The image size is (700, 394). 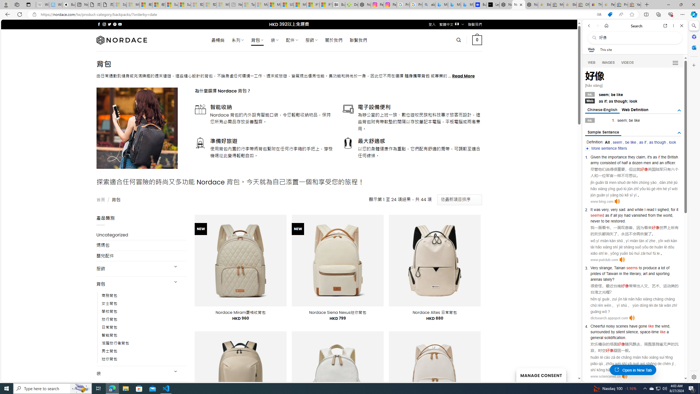 What do you see at coordinates (595, 221) in the screenshot?
I see `never` at bounding box center [595, 221].